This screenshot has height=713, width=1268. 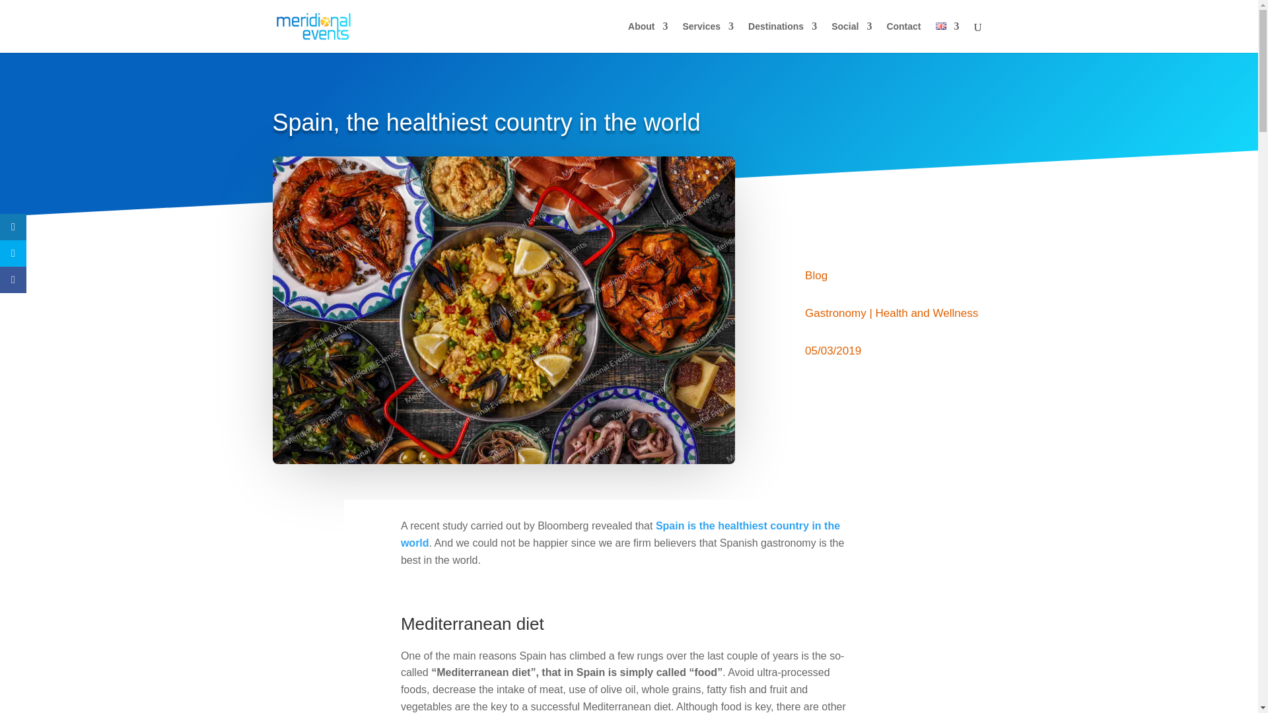 I want to click on Blog, so click(x=816, y=275).